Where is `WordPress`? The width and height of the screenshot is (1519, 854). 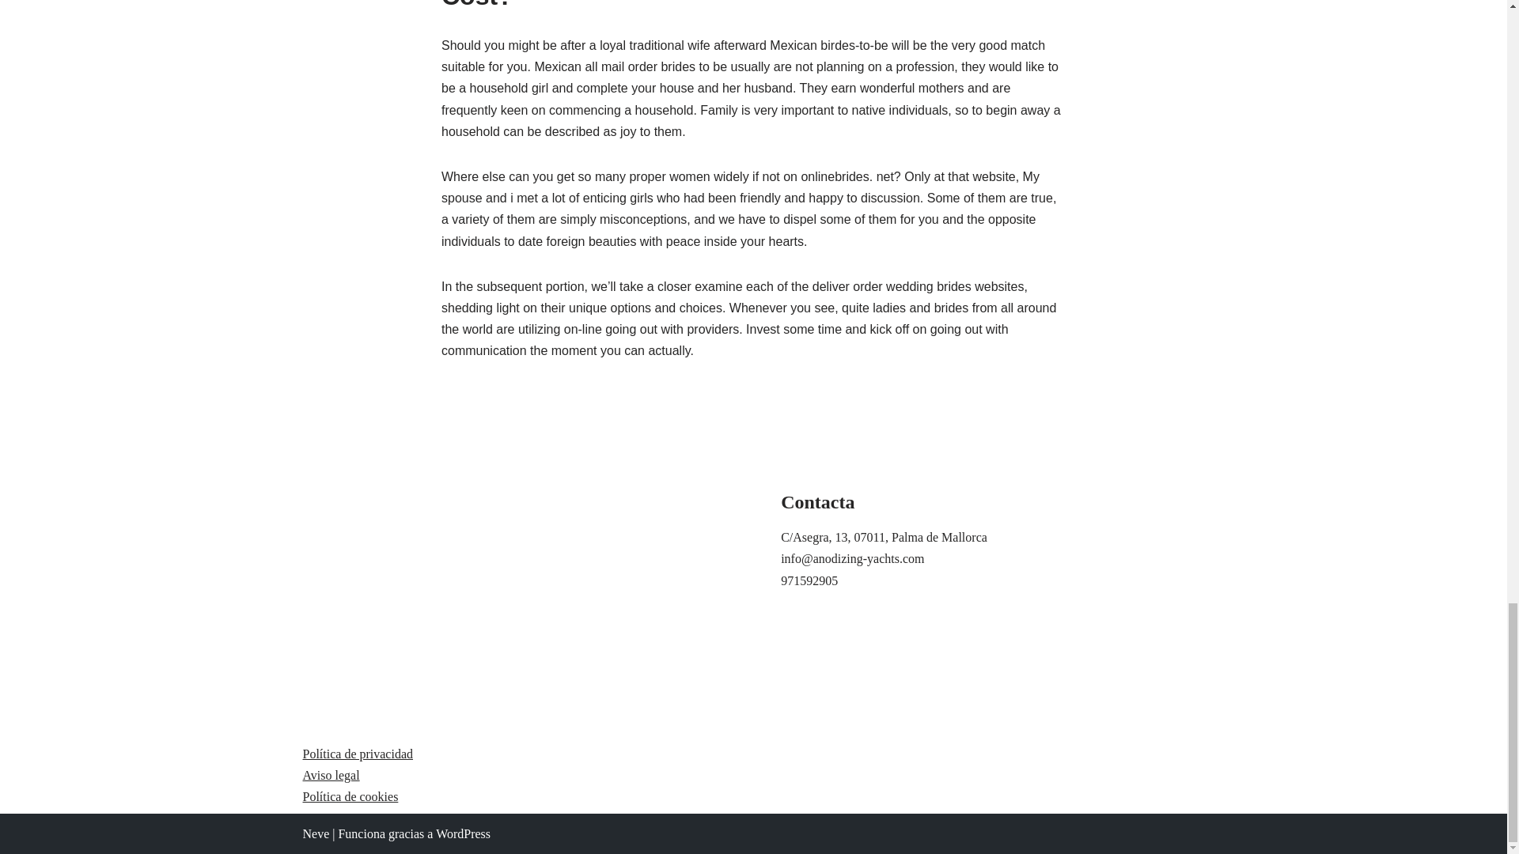
WordPress is located at coordinates (464, 833).